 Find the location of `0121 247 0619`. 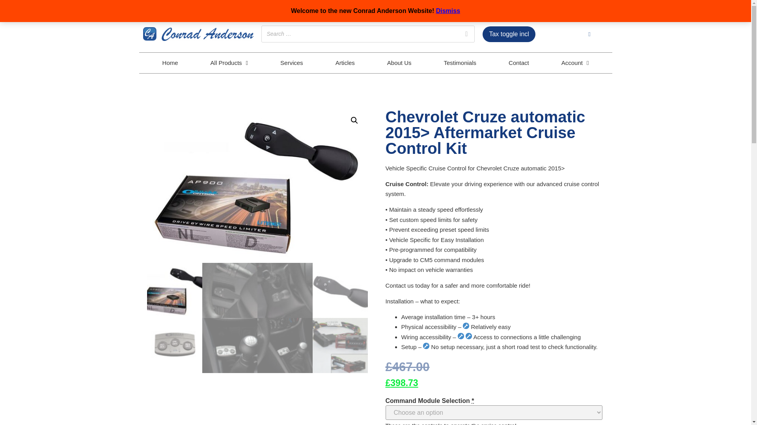

0121 247 0619 is located at coordinates (165, 8).